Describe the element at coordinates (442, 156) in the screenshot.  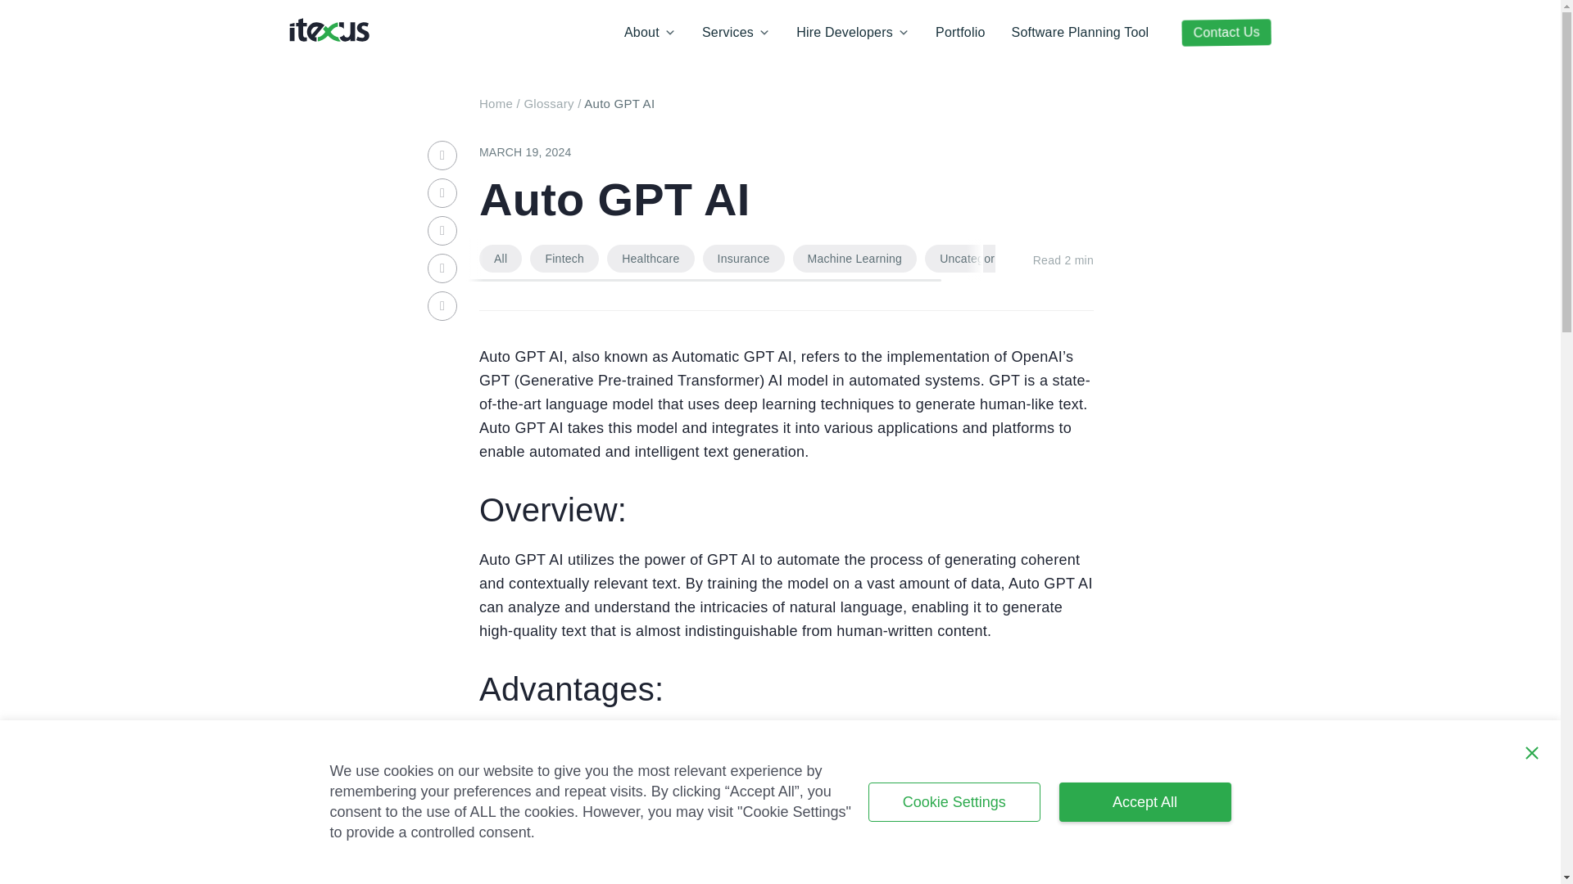
I see `Share in Linkedin` at that location.